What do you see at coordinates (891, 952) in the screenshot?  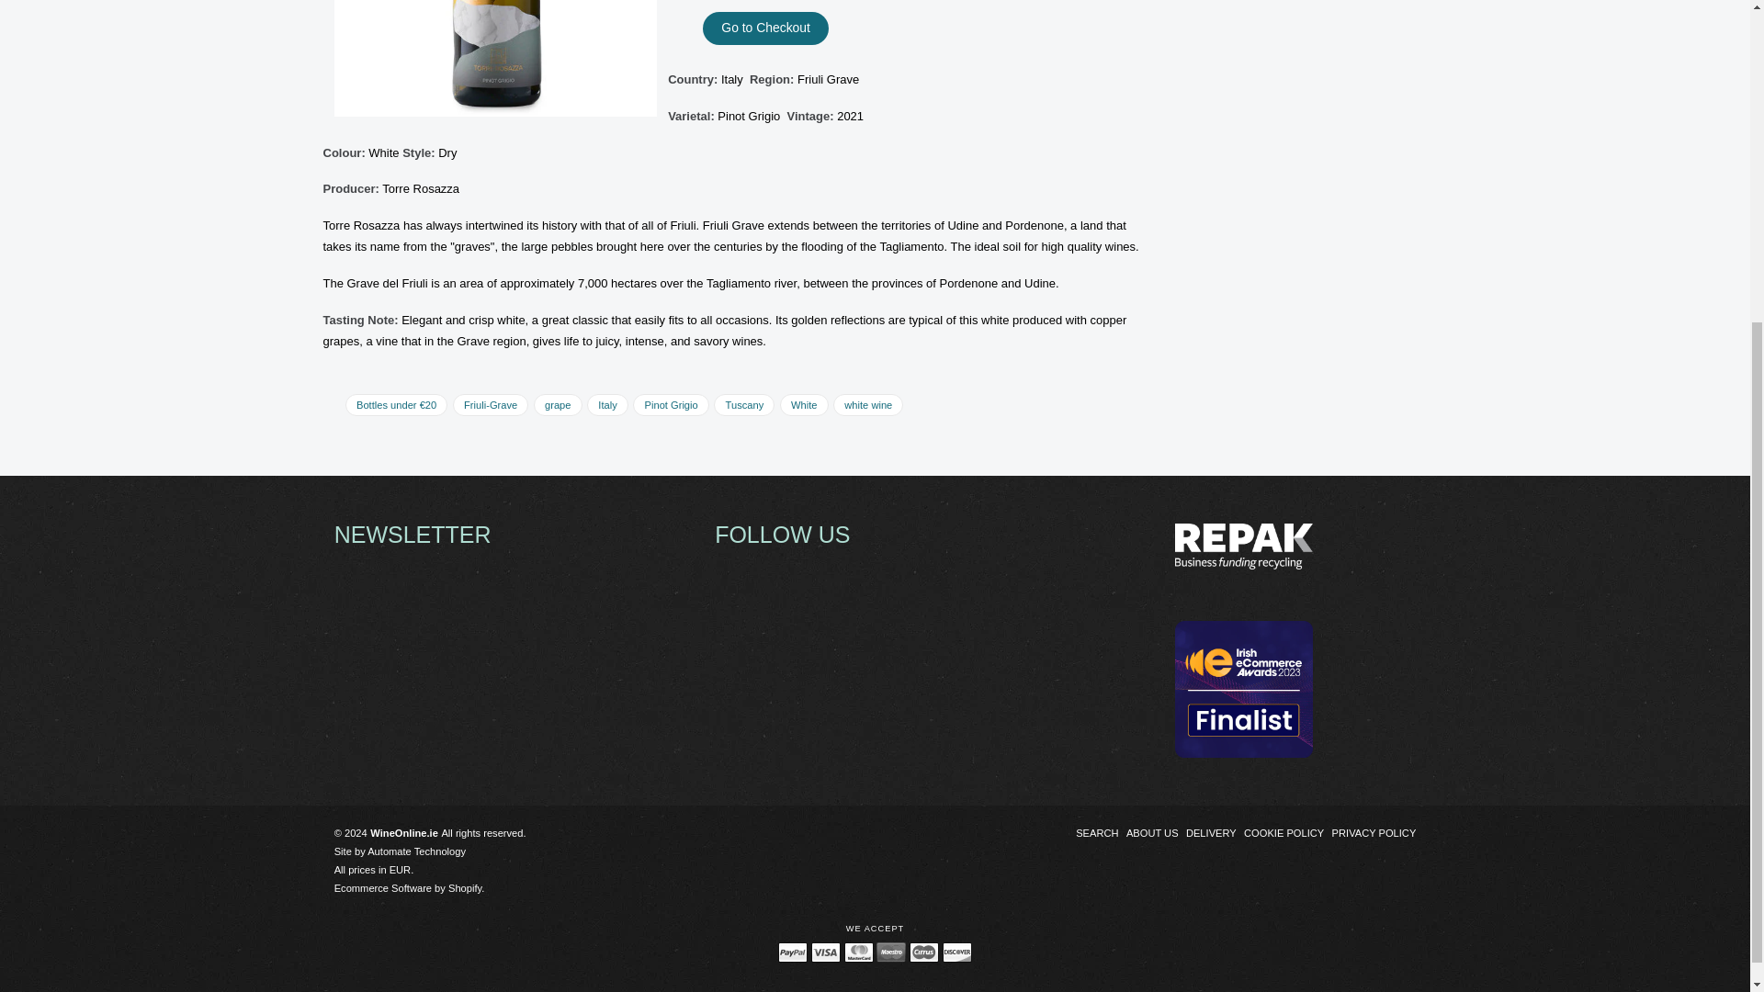 I see `Maestro` at bounding box center [891, 952].